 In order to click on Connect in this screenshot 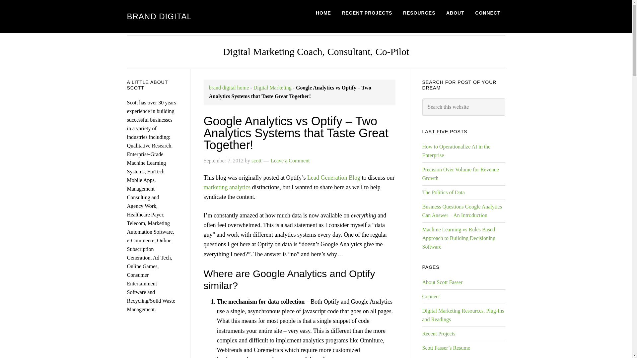, I will do `click(431, 296)`.